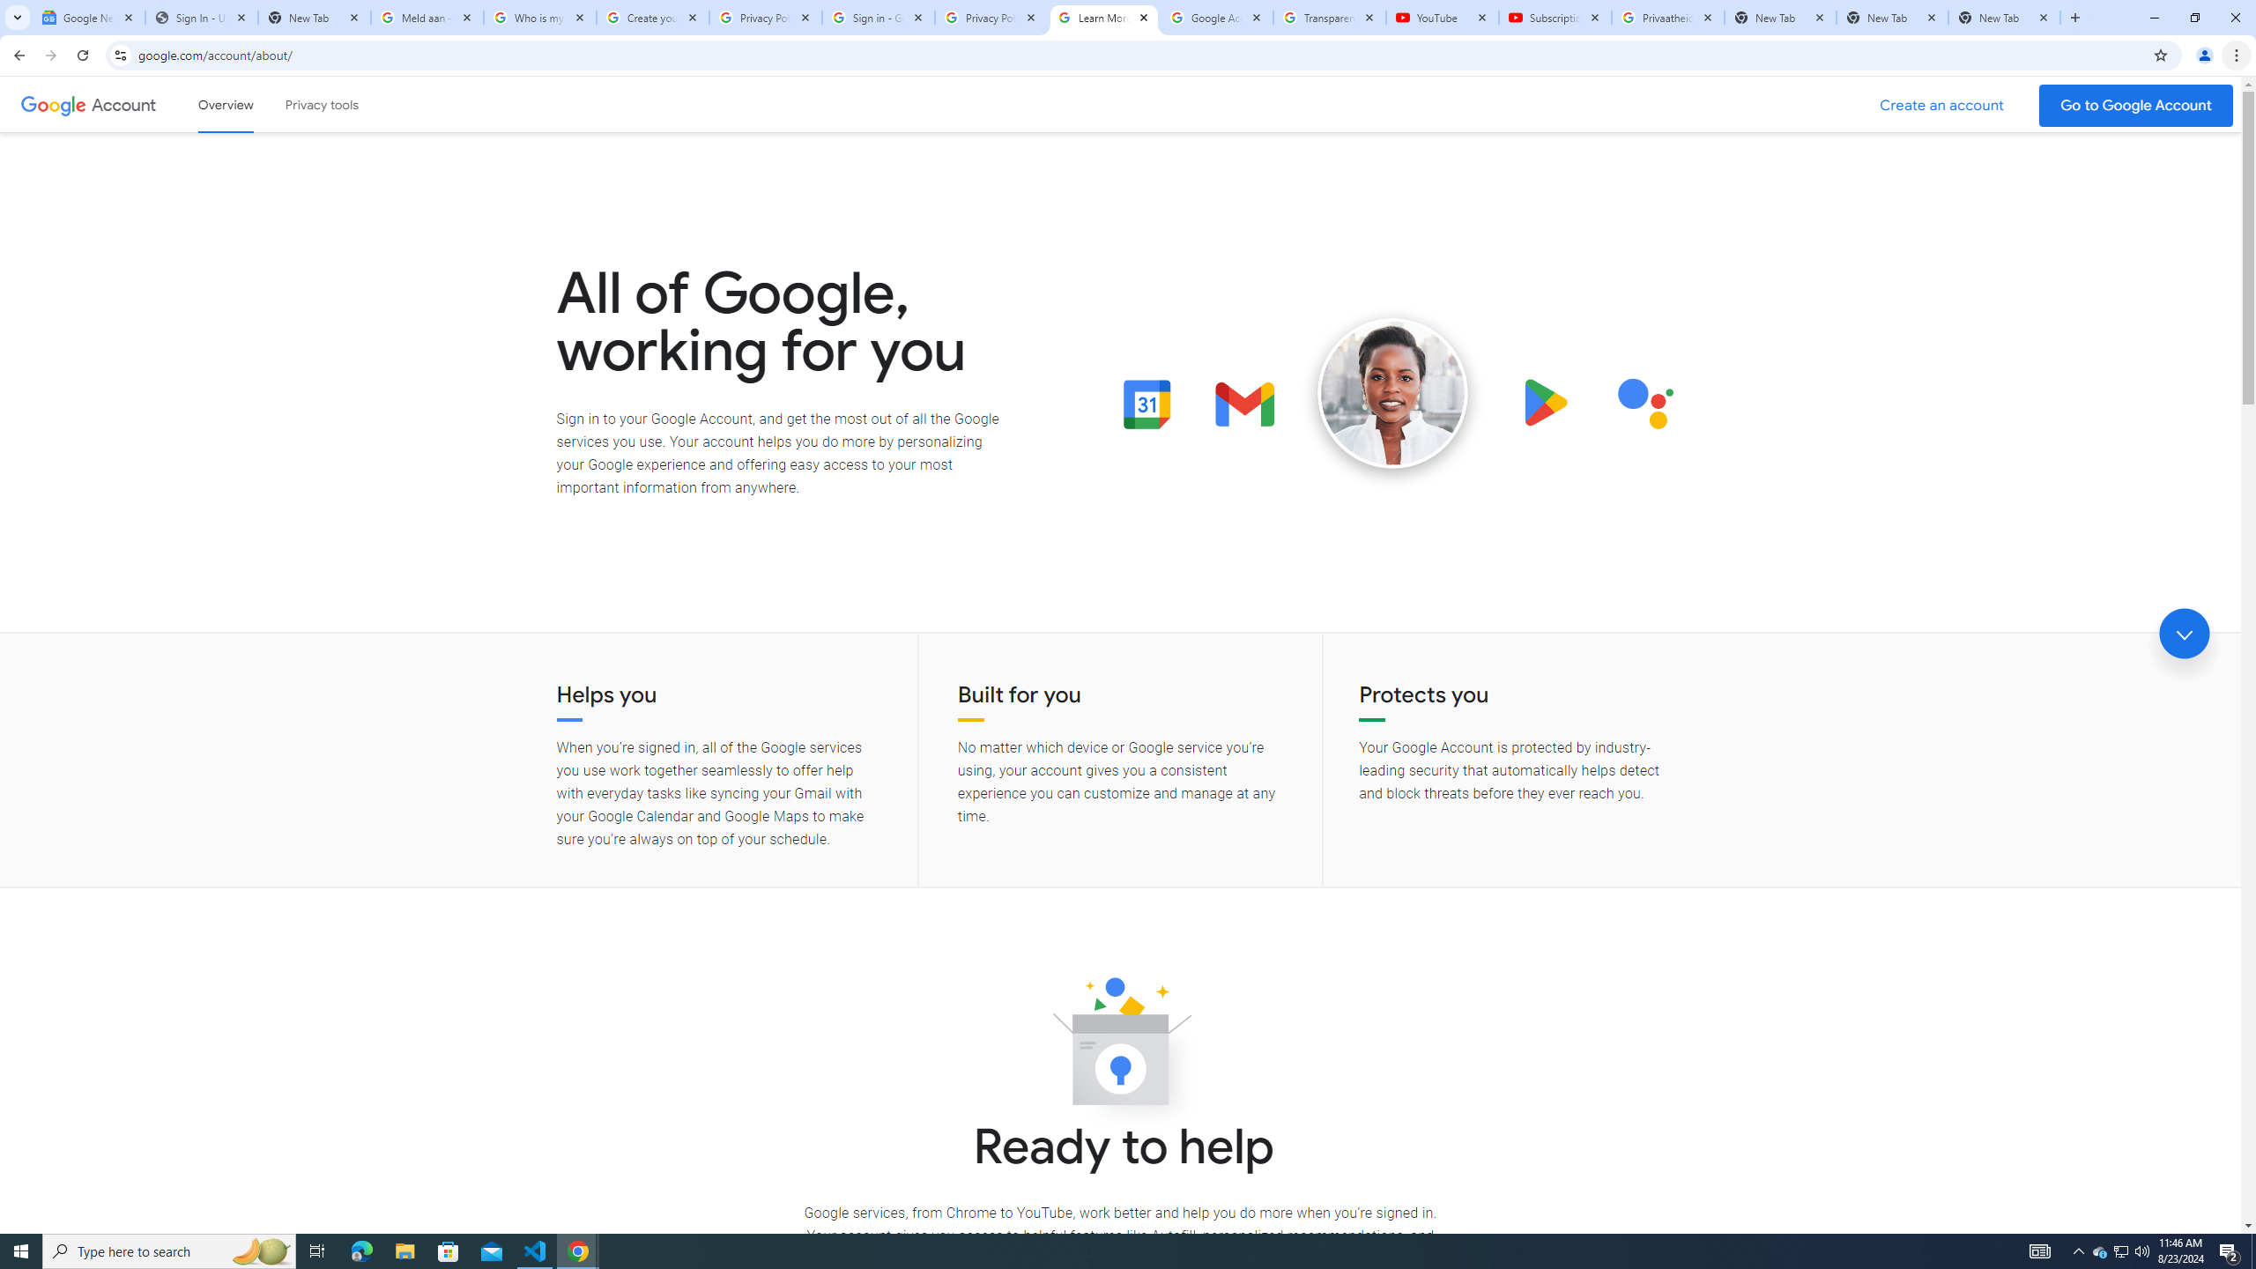 Image resolution: width=2256 pixels, height=1269 pixels. Describe the element at coordinates (2004, 18) in the screenshot. I see `New Tab` at that location.